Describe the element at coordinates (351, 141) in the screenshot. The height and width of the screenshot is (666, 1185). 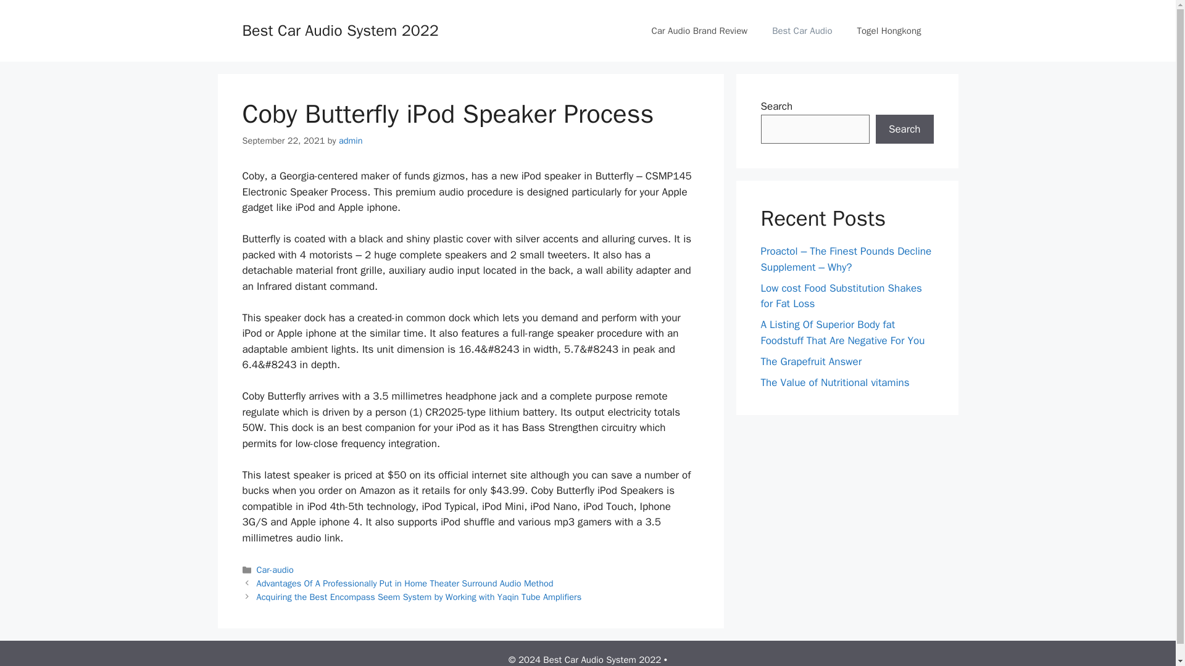
I see `admin` at that location.